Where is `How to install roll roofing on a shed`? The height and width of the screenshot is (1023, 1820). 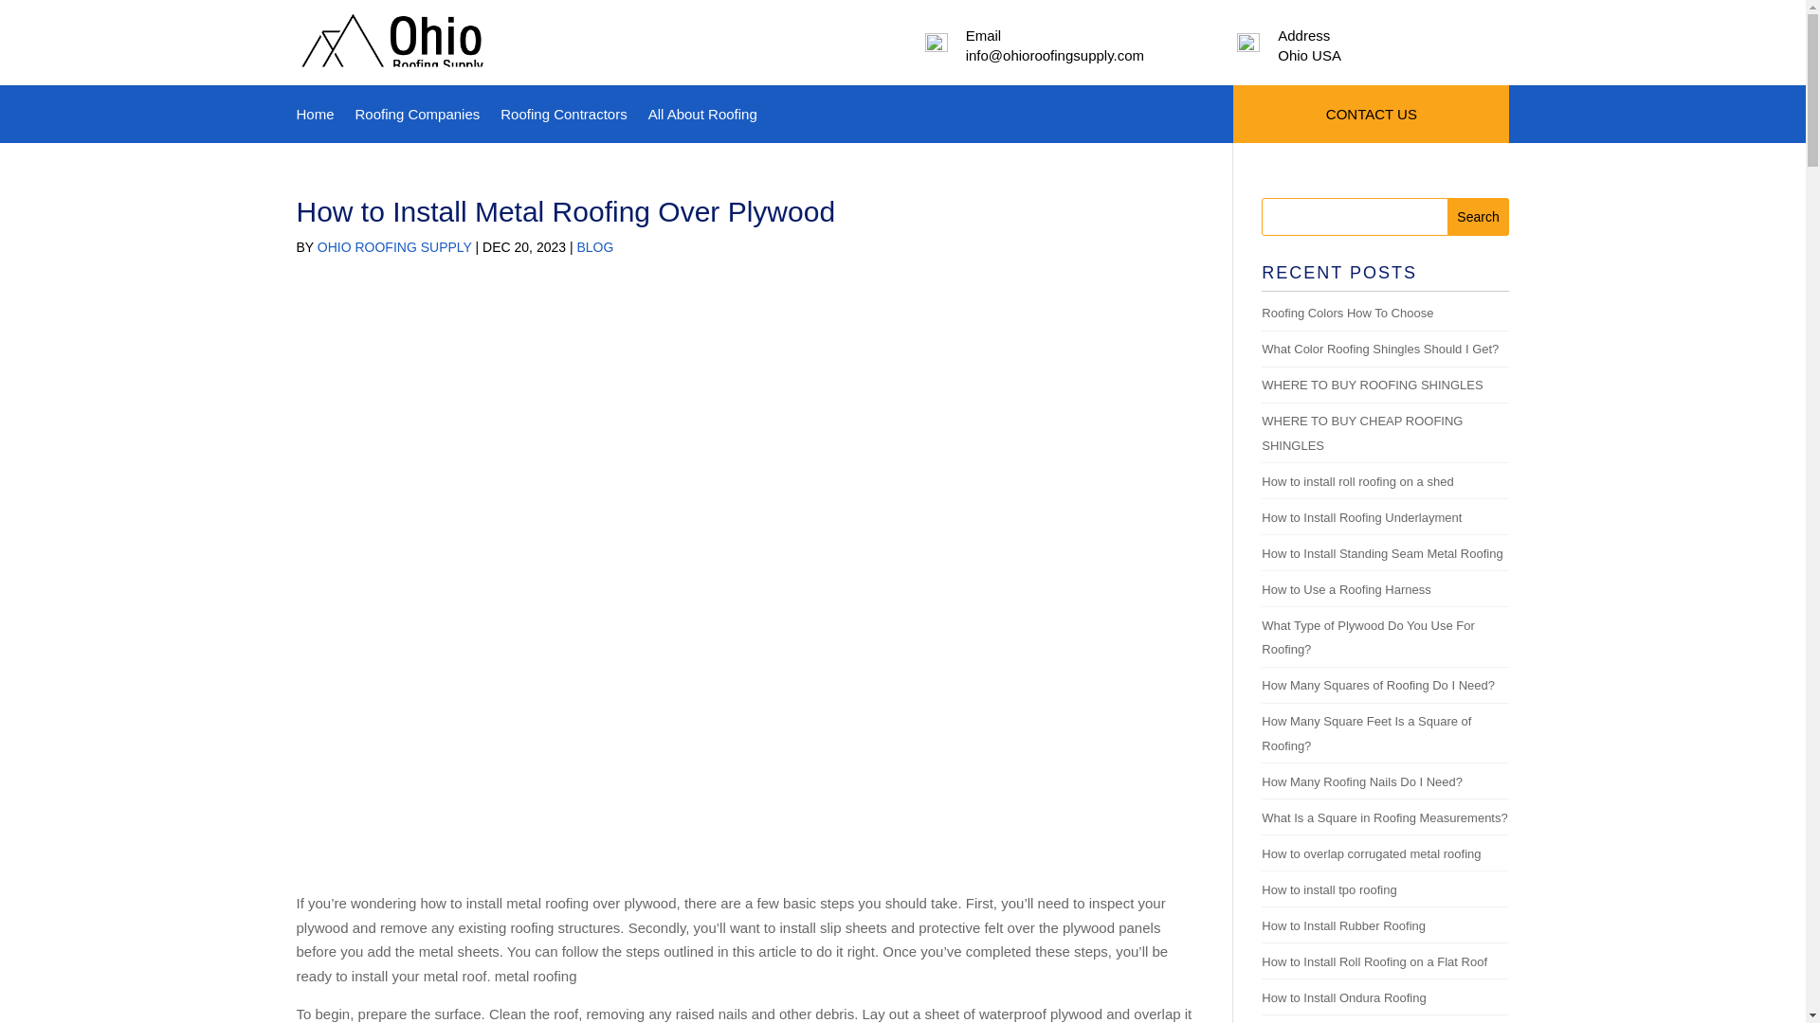 How to install roll roofing on a shed is located at coordinates (1356, 481).